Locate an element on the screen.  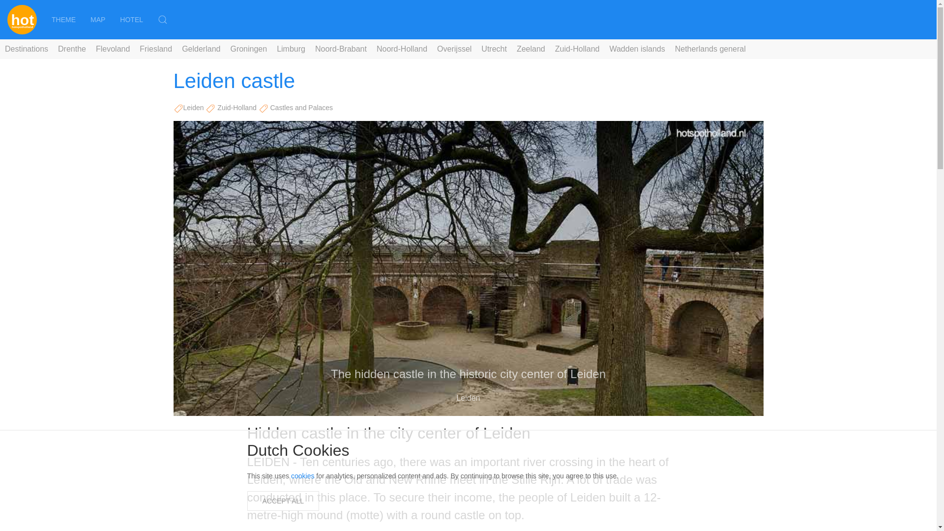
Utrecht is located at coordinates (494, 49).